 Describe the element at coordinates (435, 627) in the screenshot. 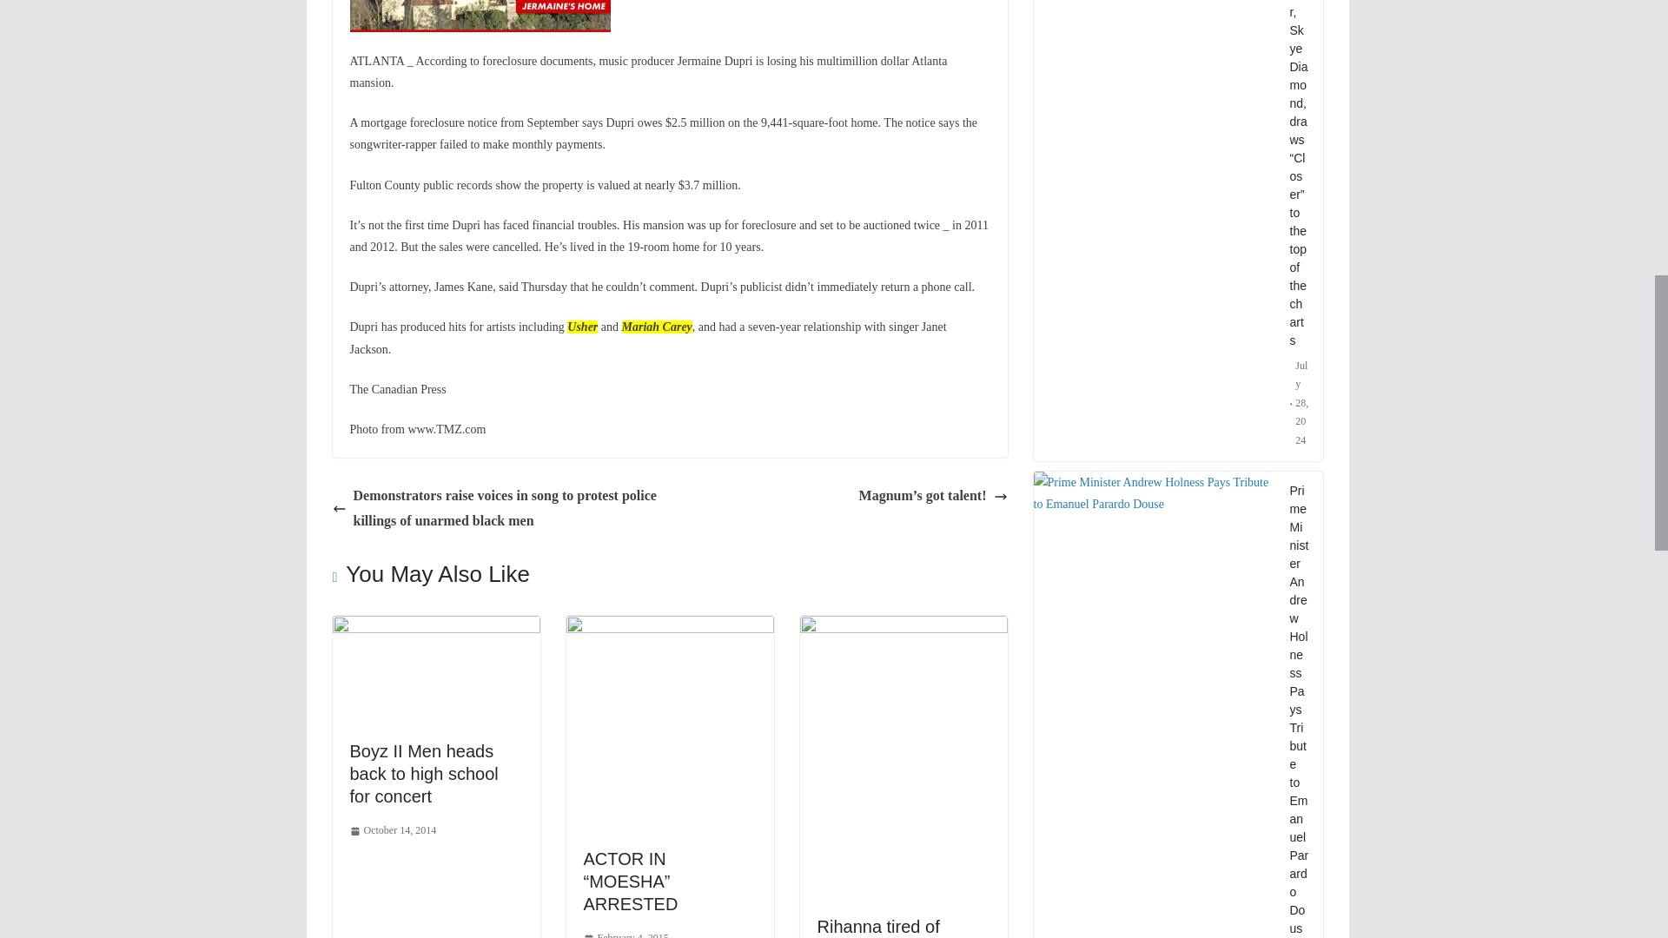

I see `Boyz II Men heads back to high school for concert` at that location.